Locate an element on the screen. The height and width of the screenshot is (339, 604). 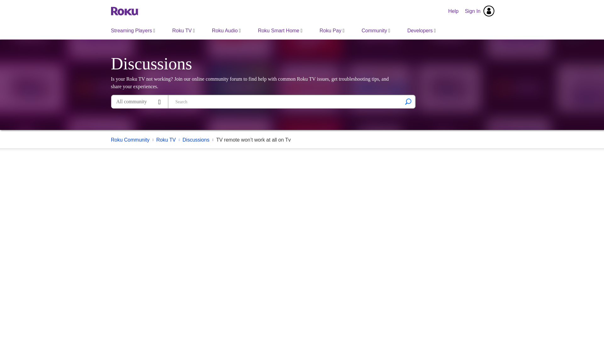
Roku Audio is located at coordinates (226, 30).